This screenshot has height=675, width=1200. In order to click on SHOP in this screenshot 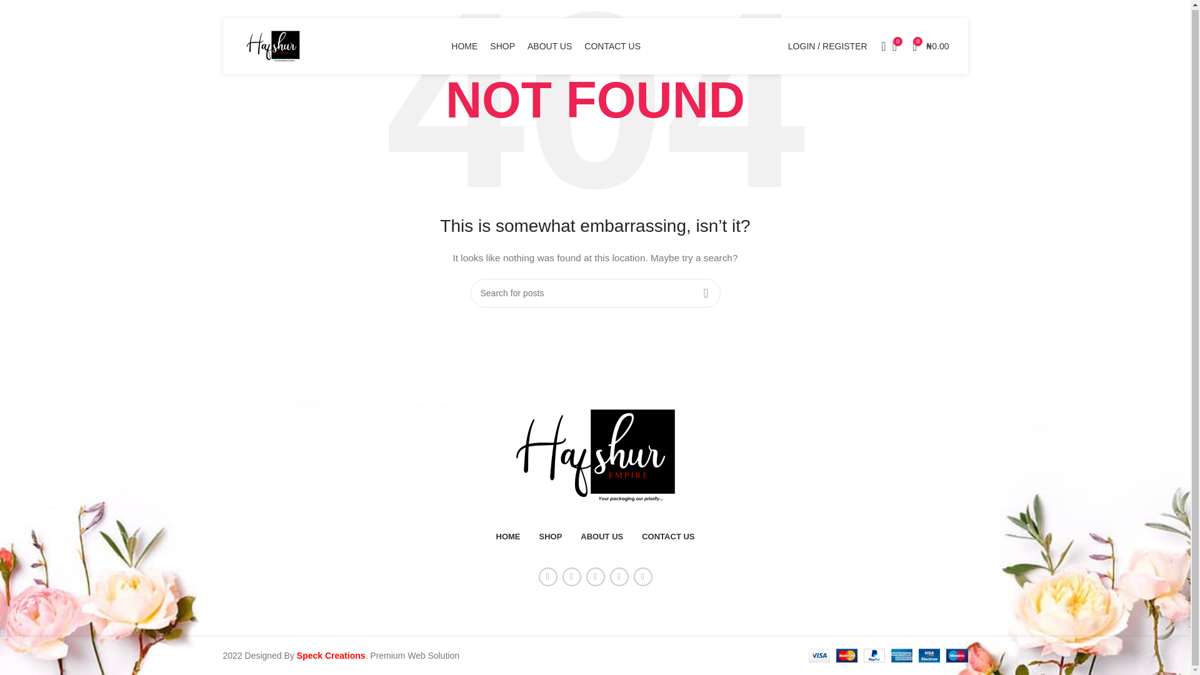, I will do `click(550, 537)`.